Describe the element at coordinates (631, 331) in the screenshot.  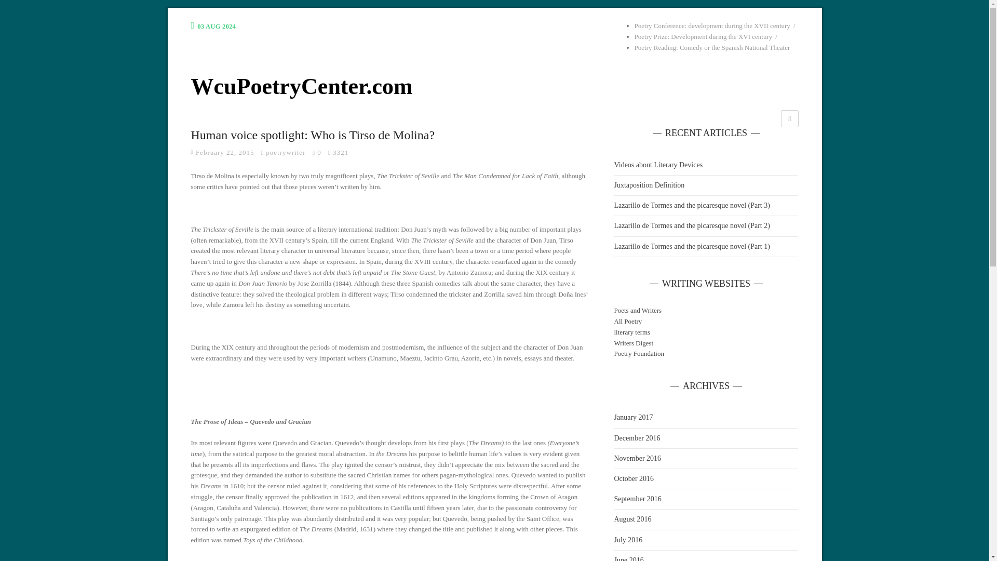
I see `literary terms` at that location.